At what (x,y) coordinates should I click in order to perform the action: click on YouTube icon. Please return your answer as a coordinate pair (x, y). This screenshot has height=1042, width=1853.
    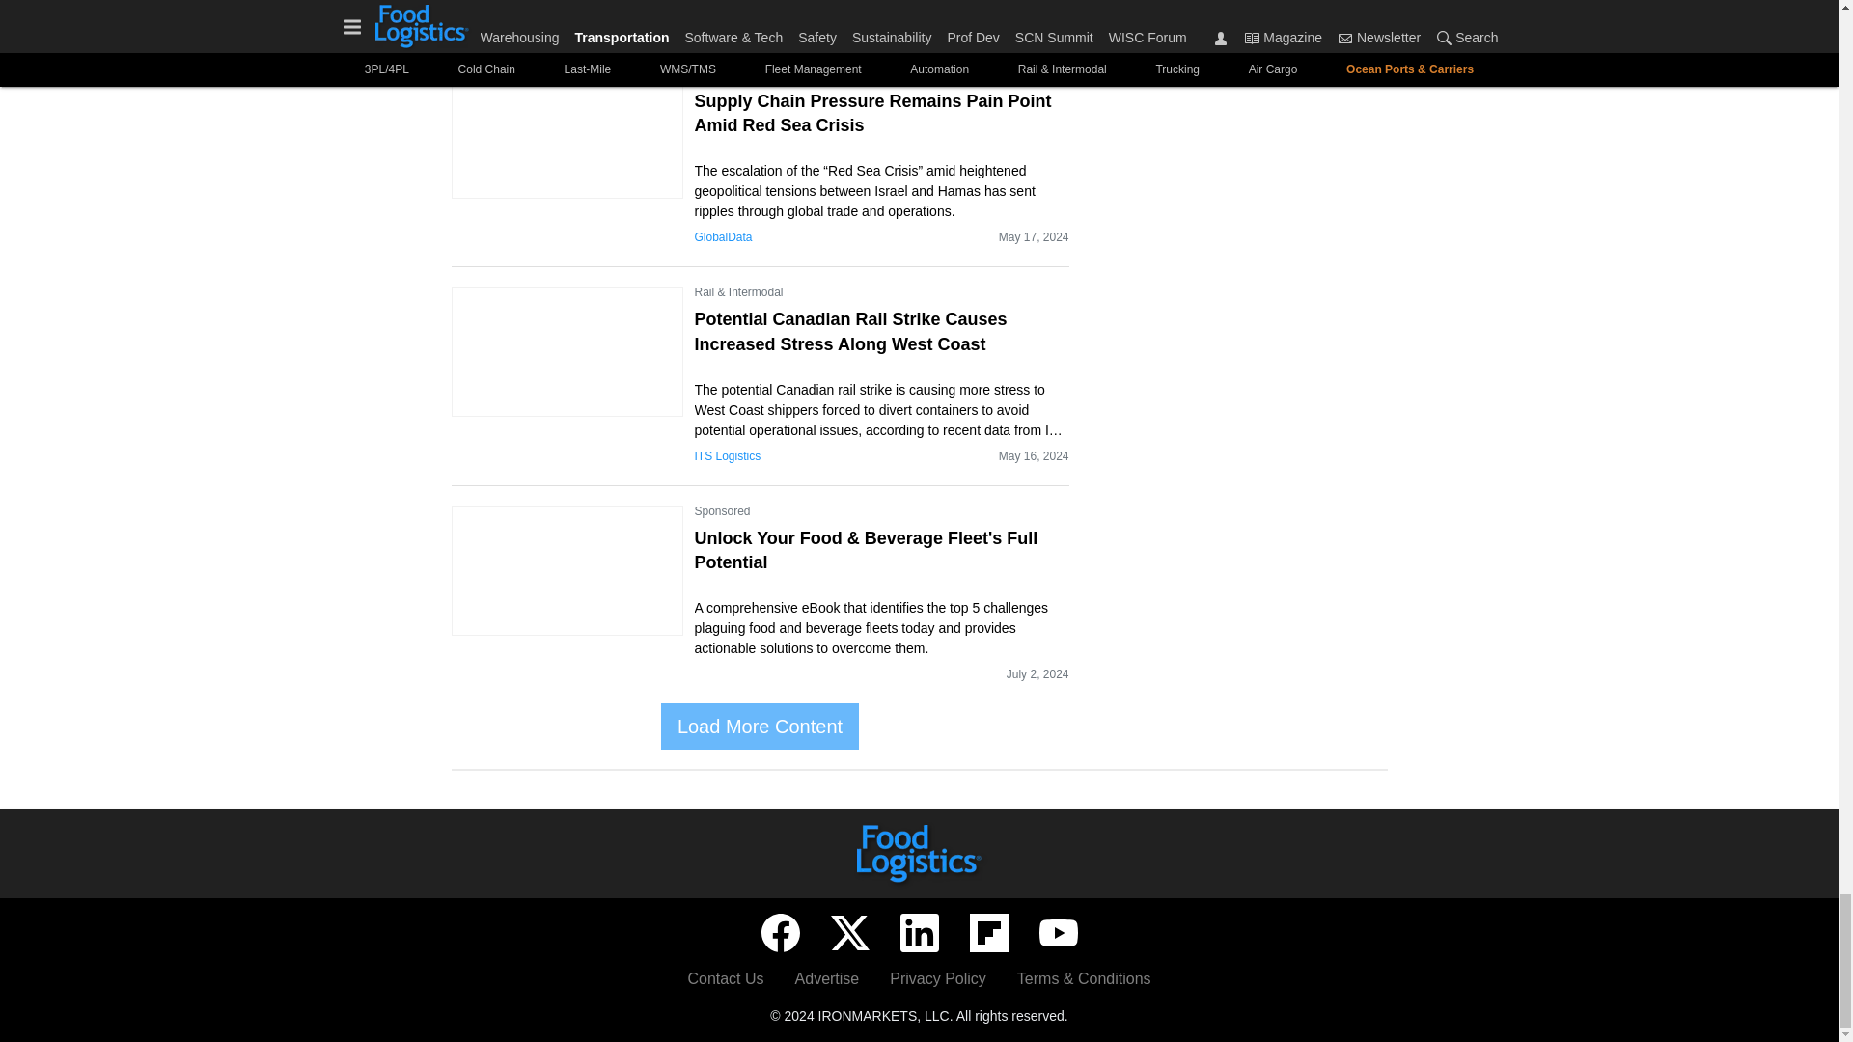
    Looking at the image, I should click on (1057, 933).